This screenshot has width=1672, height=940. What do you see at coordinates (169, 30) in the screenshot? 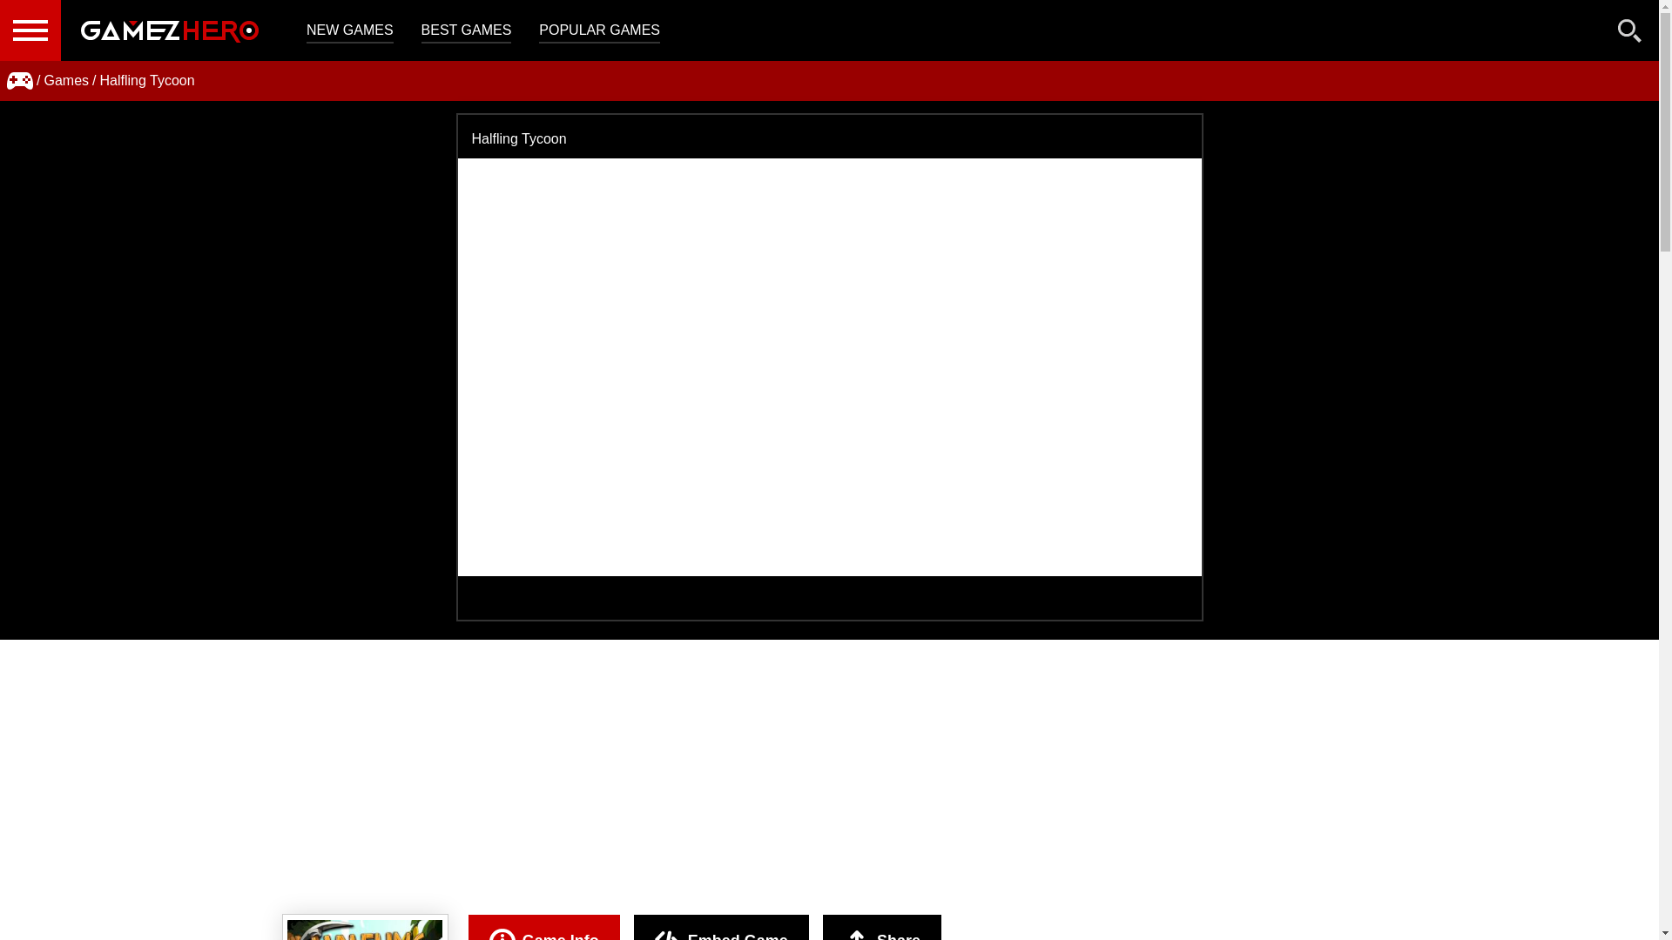
I see `Gamezhero.com - Free Online Games. Play Free Games Online.` at bounding box center [169, 30].